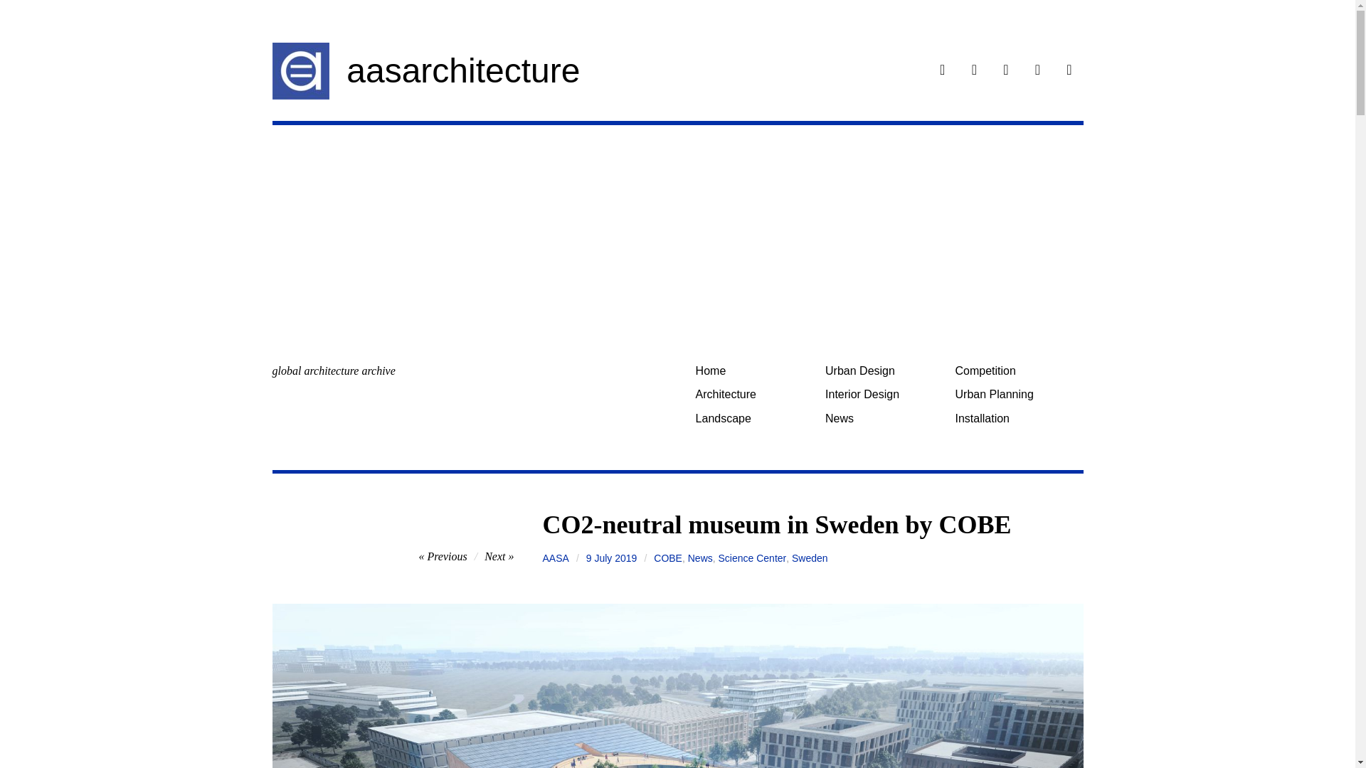 The width and height of the screenshot is (1366, 768). I want to click on Youtube, so click(1069, 71).